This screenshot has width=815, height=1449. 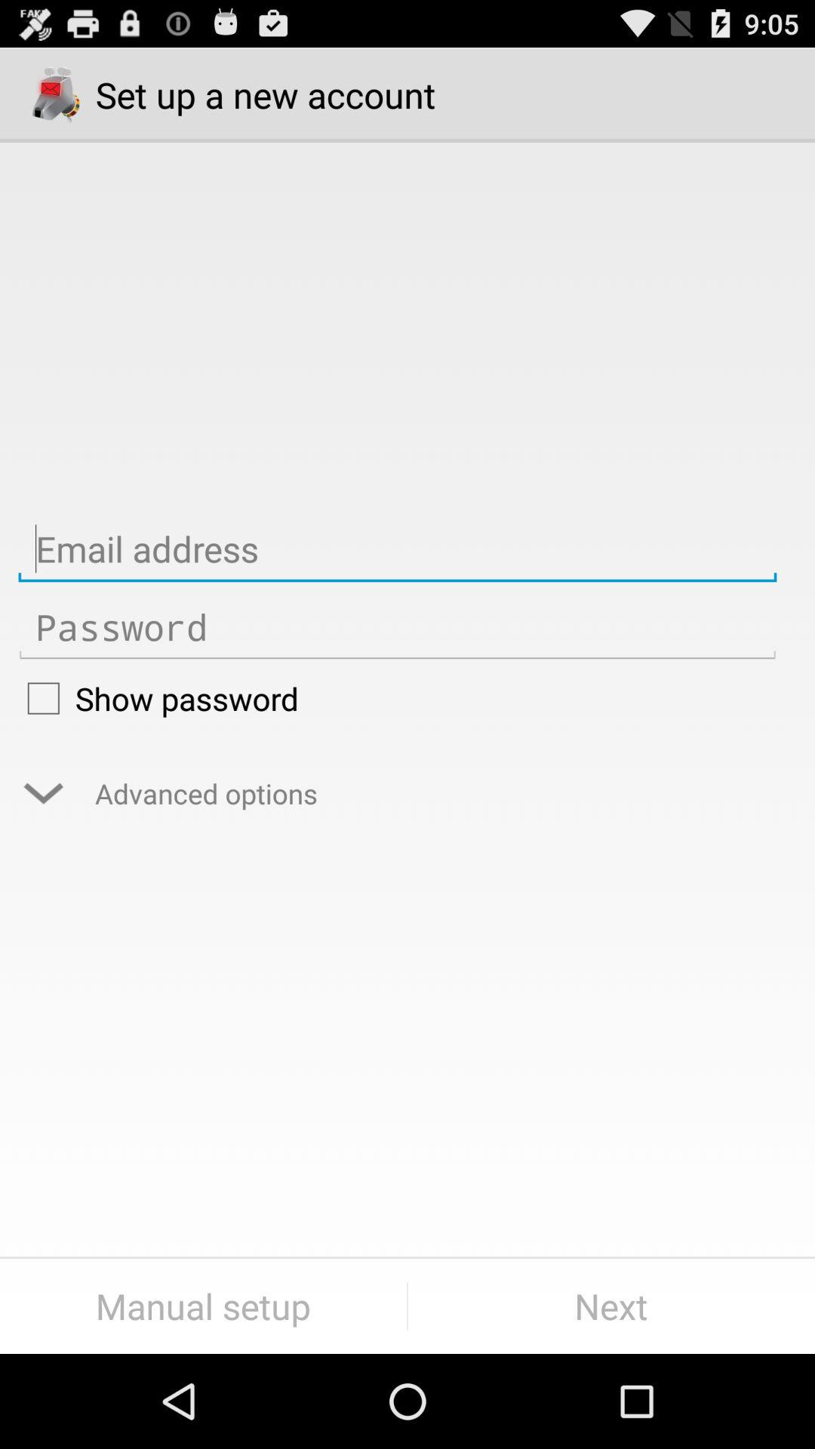 I want to click on select the manual setup, so click(x=204, y=1306).